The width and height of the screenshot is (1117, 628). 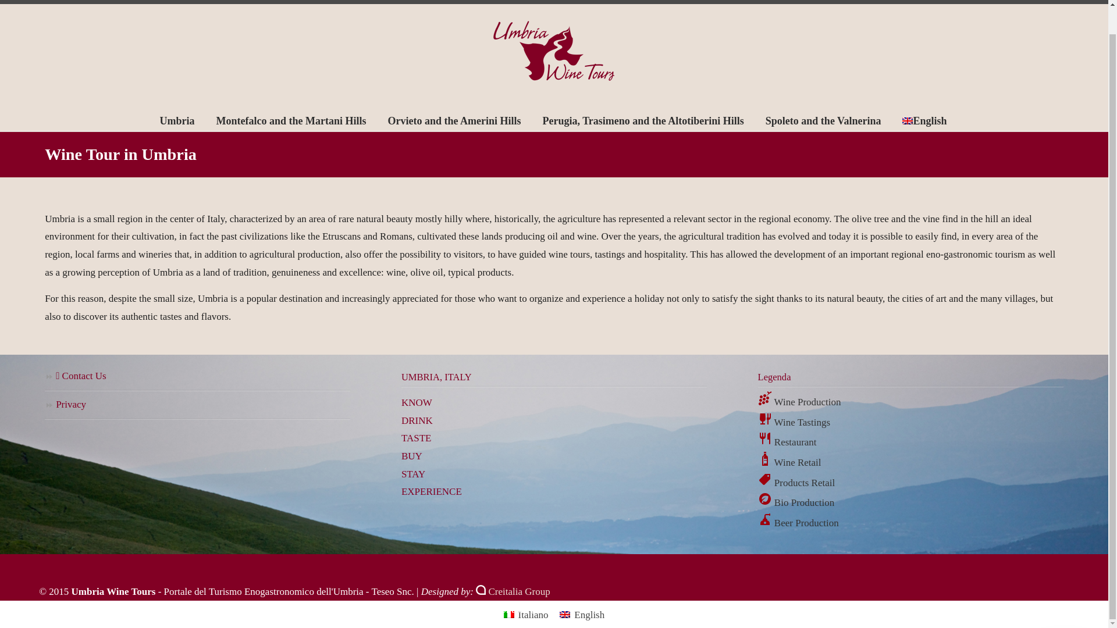 I want to click on Montefalco and the Martani Hills, so click(x=291, y=120).